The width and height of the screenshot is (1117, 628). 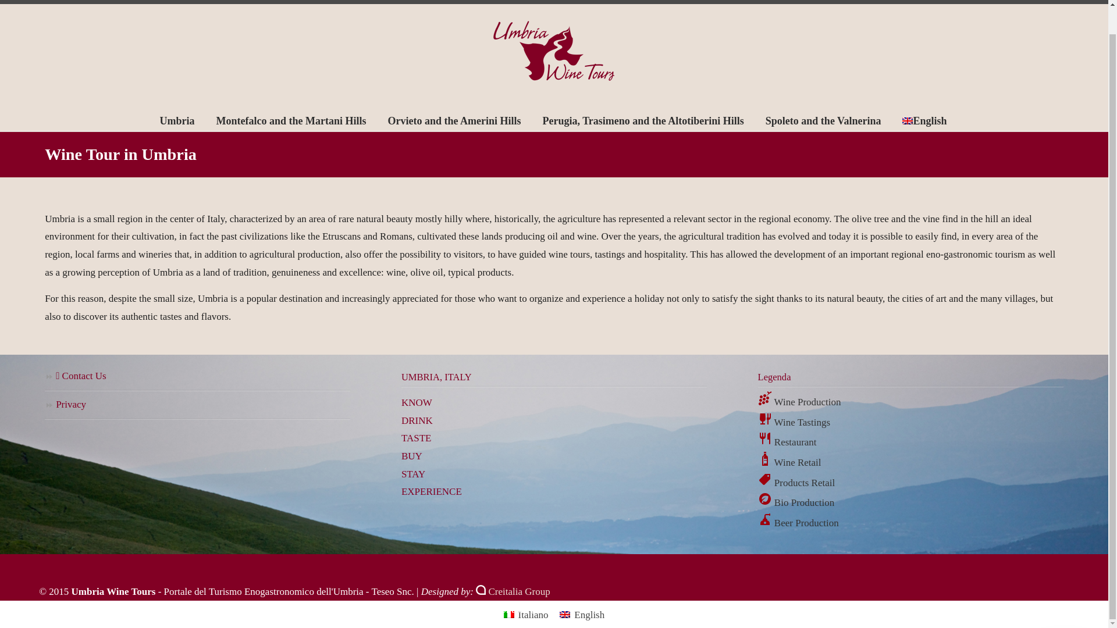 I want to click on Montefalco and the Martani Hills, so click(x=291, y=120).